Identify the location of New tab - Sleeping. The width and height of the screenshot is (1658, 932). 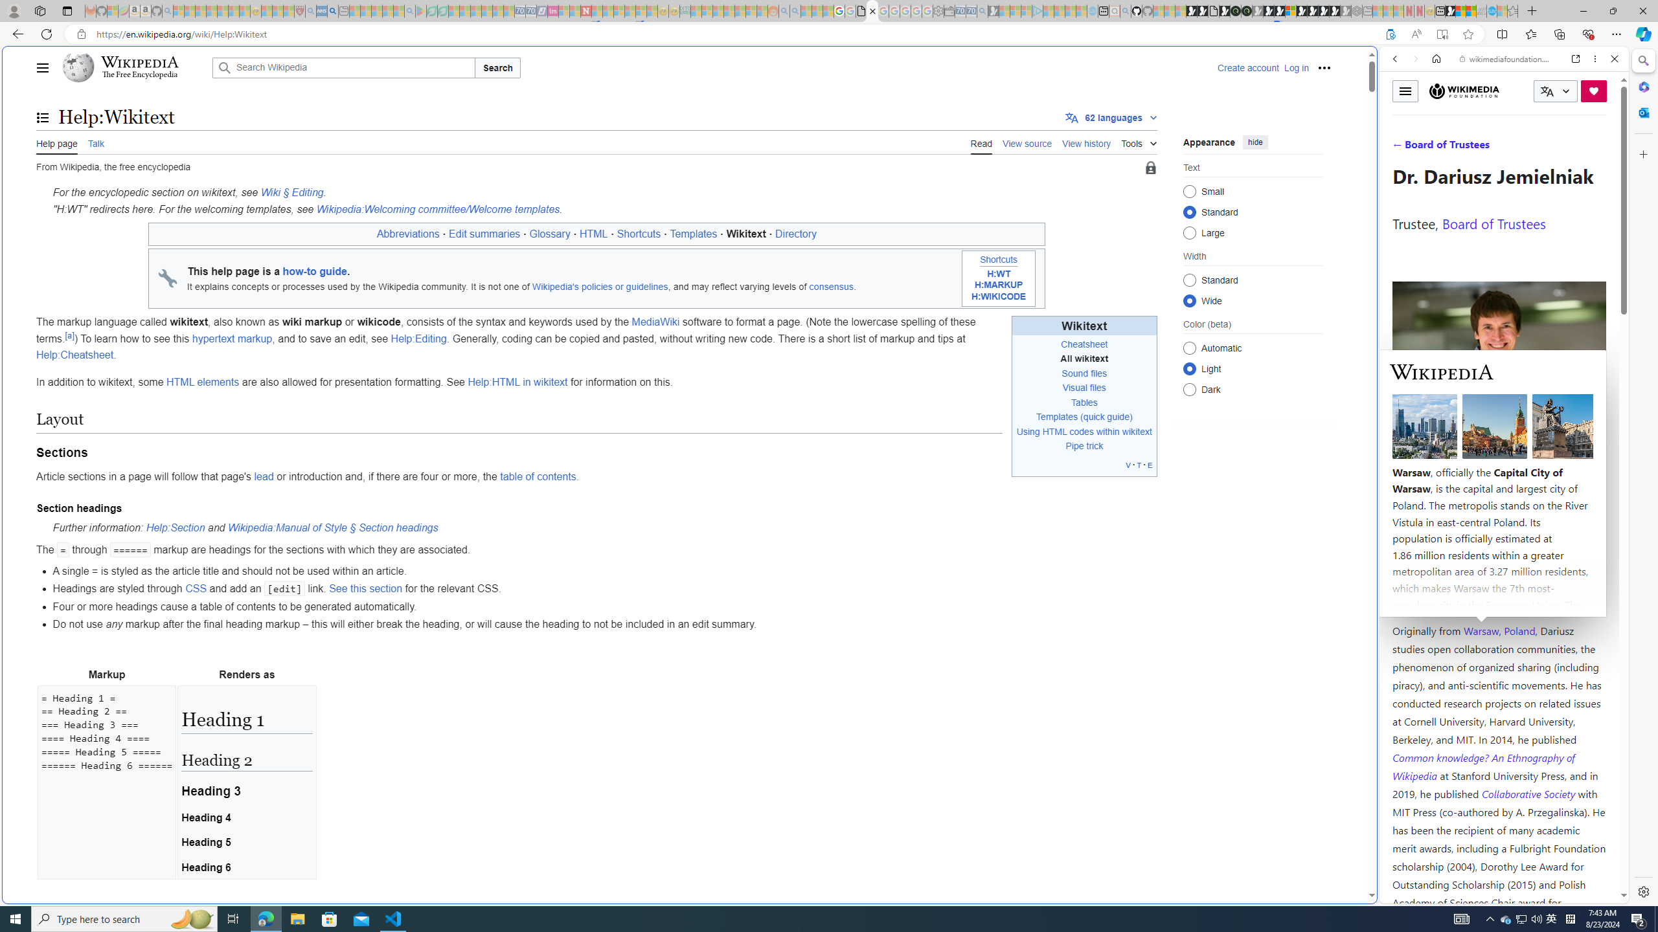
(1367, 11).